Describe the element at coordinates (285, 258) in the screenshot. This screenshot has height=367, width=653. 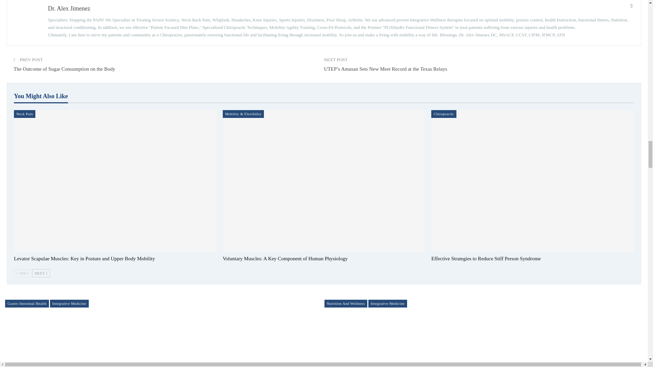
I see `Voluntary Muscles: A Key Component of Human Physiology` at that location.